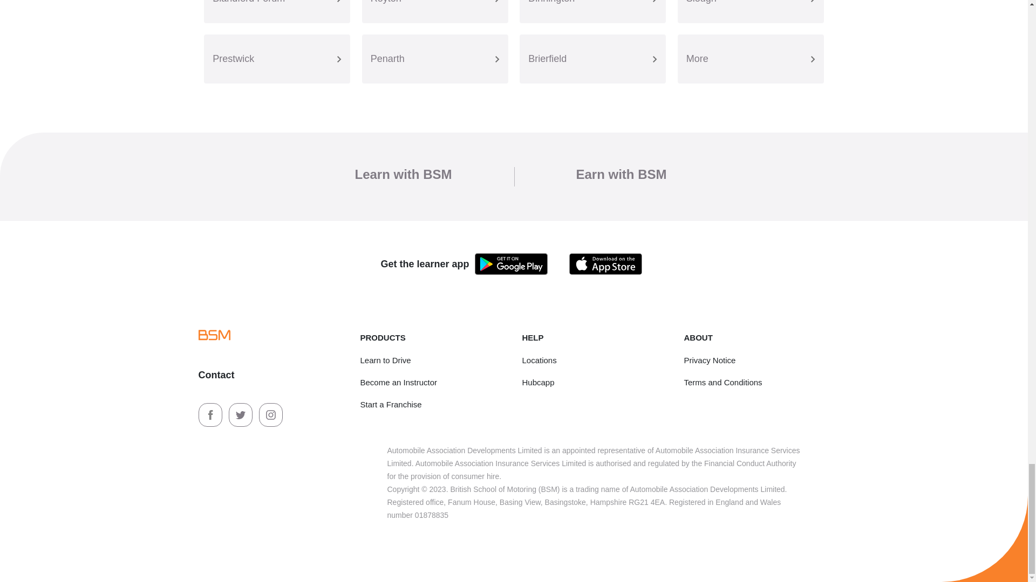 This screenshot has width=1036, height=582. What do you see at coordinates (605, 263) in the screenshot?
I see `Download our app at the Apple app store` at bounding box center [605, 263].